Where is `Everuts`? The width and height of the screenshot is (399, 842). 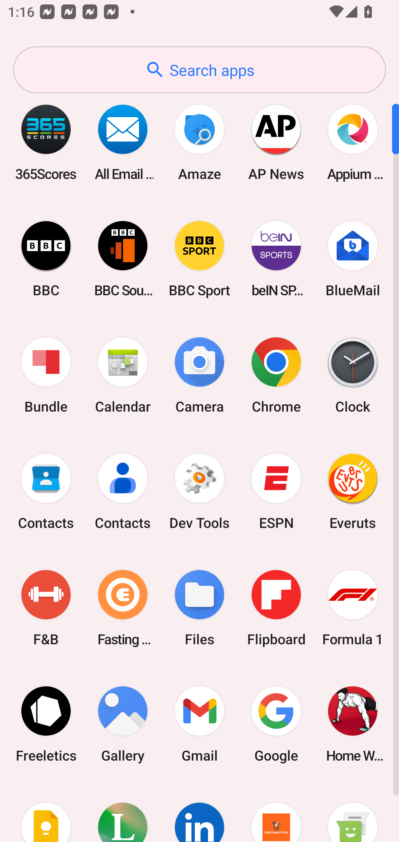 Everuts is located at coordinates (353, 492).